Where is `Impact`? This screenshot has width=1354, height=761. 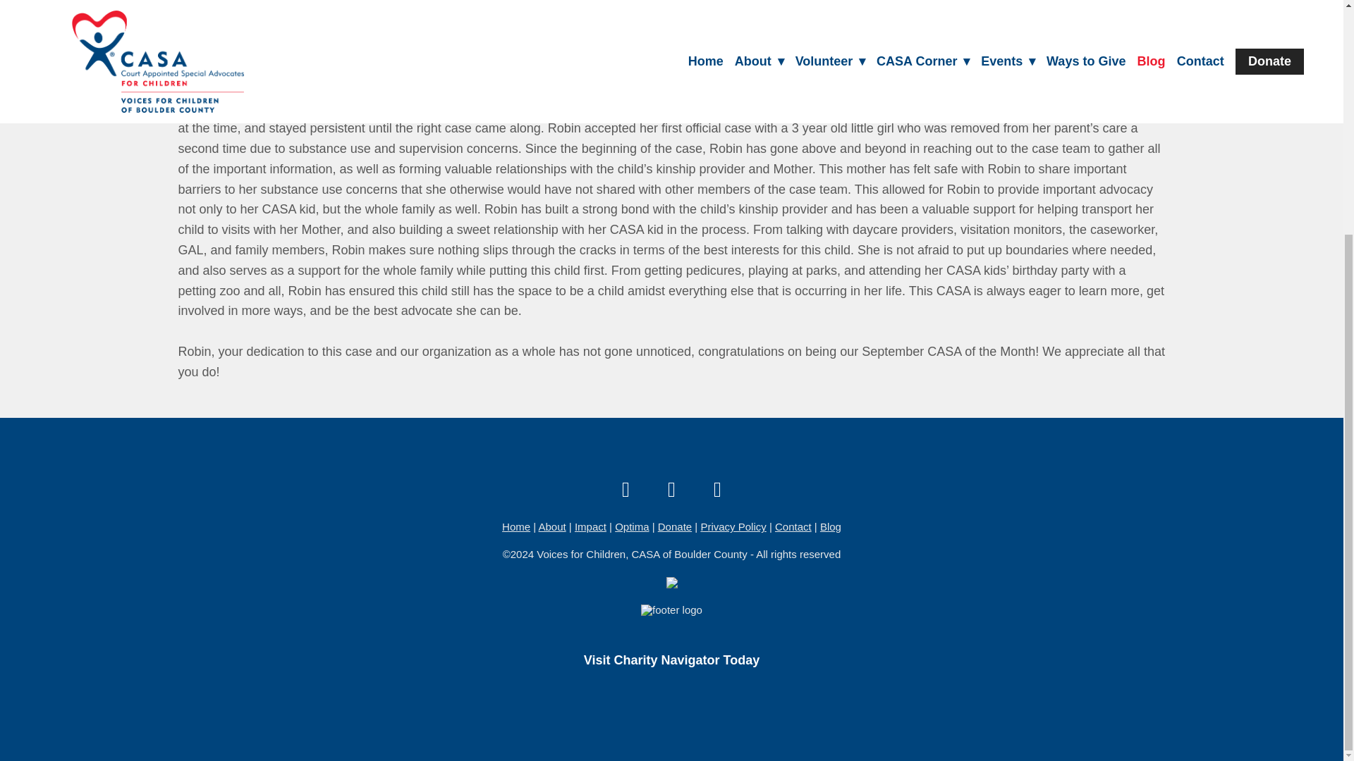
Impact is located at coordinates (590, 526).